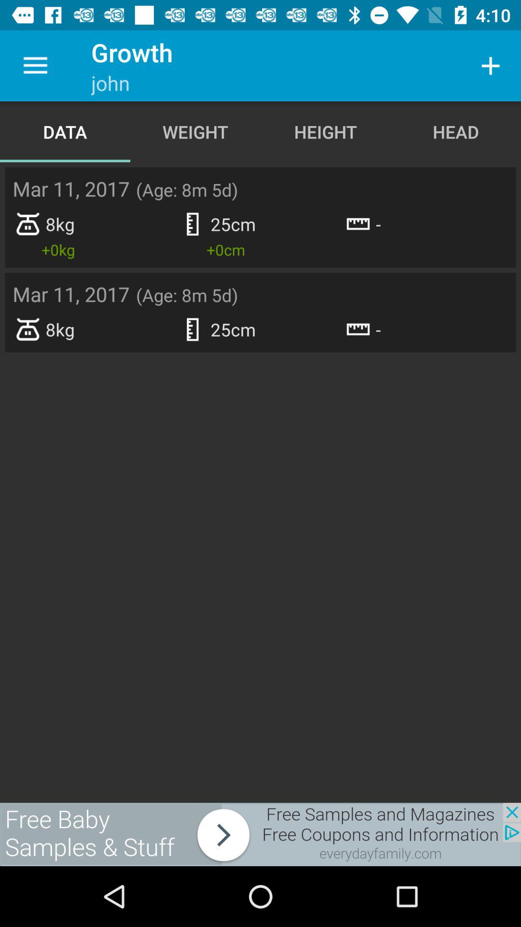 This screenshot has width=521, height=927. Describe the element at coordinates (260, 834) in the screenshot. I see `advertisement the article` at that location.